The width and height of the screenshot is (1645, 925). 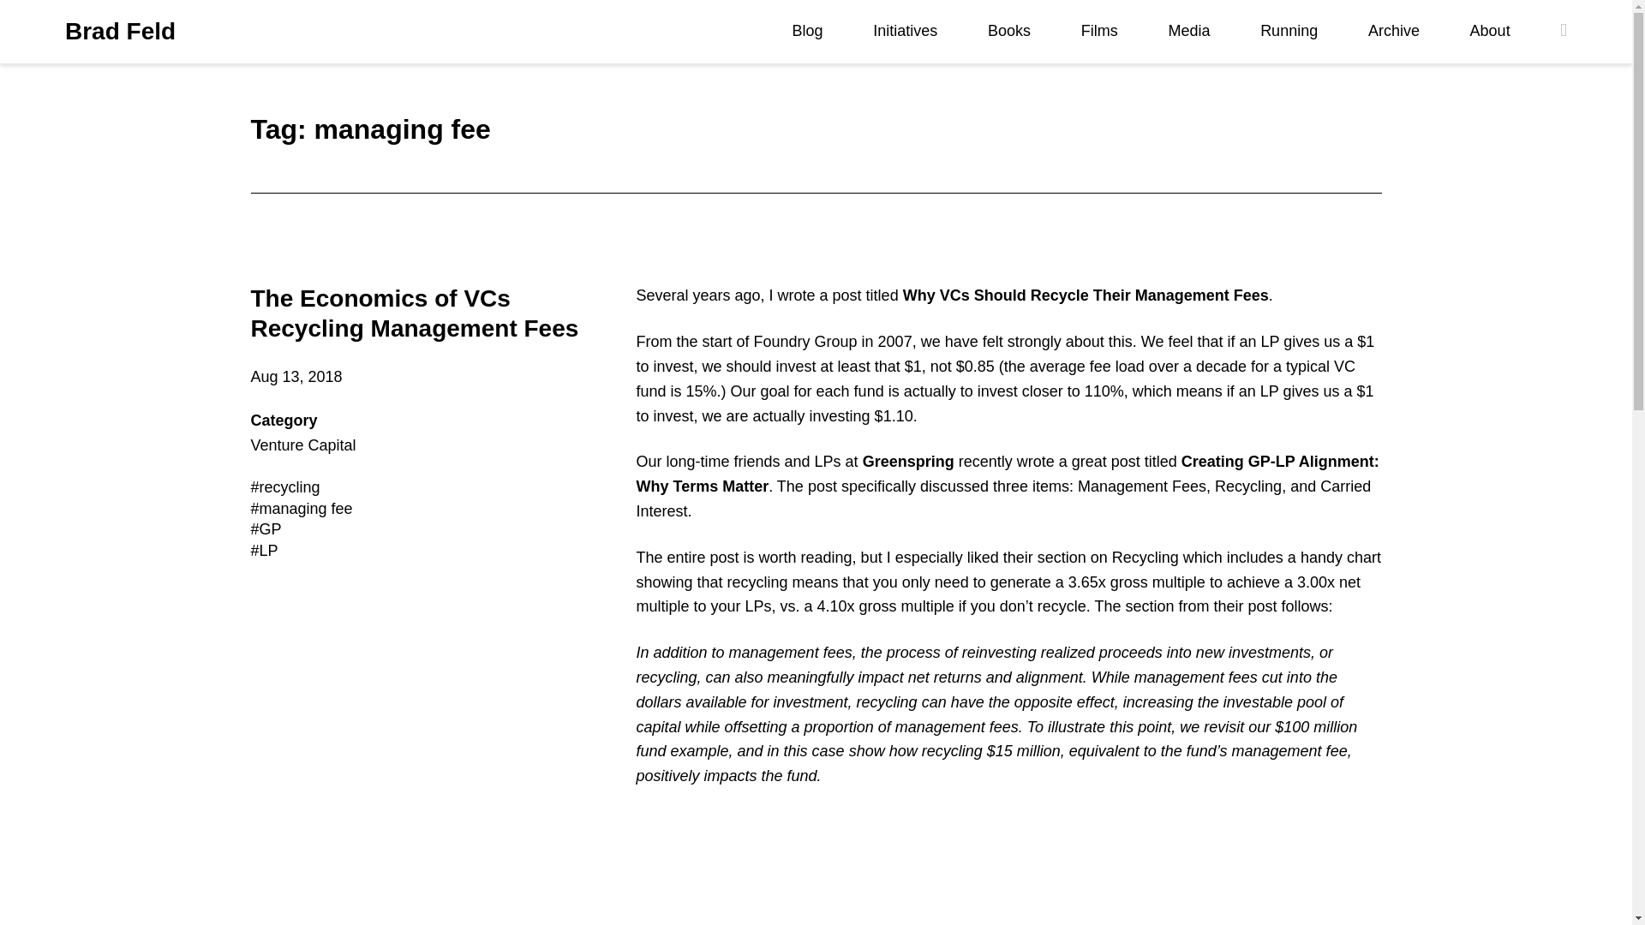 I want to click on Archive, so click(x=1393, y=31).